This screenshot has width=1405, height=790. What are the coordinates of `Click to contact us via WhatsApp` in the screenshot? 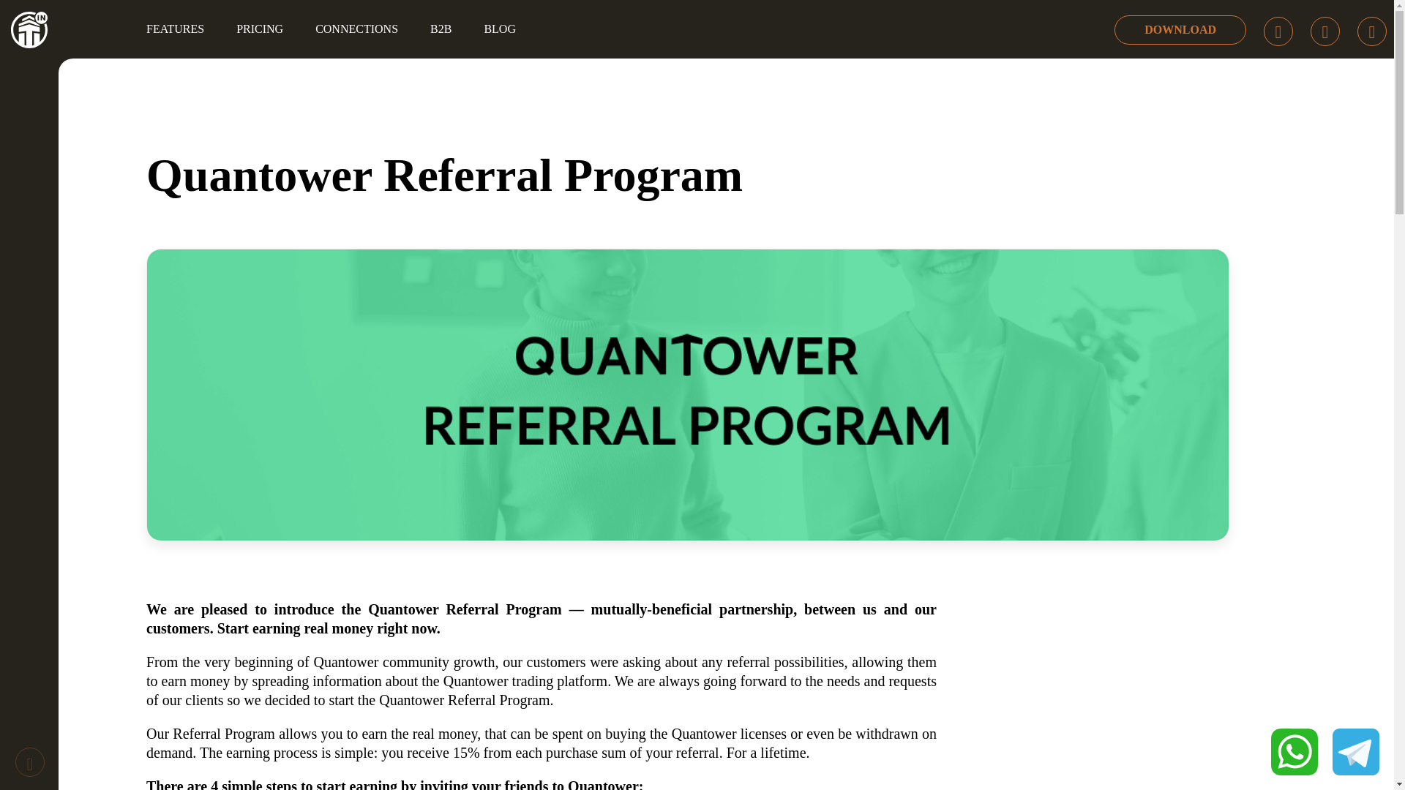 It's located at (1294, 751).